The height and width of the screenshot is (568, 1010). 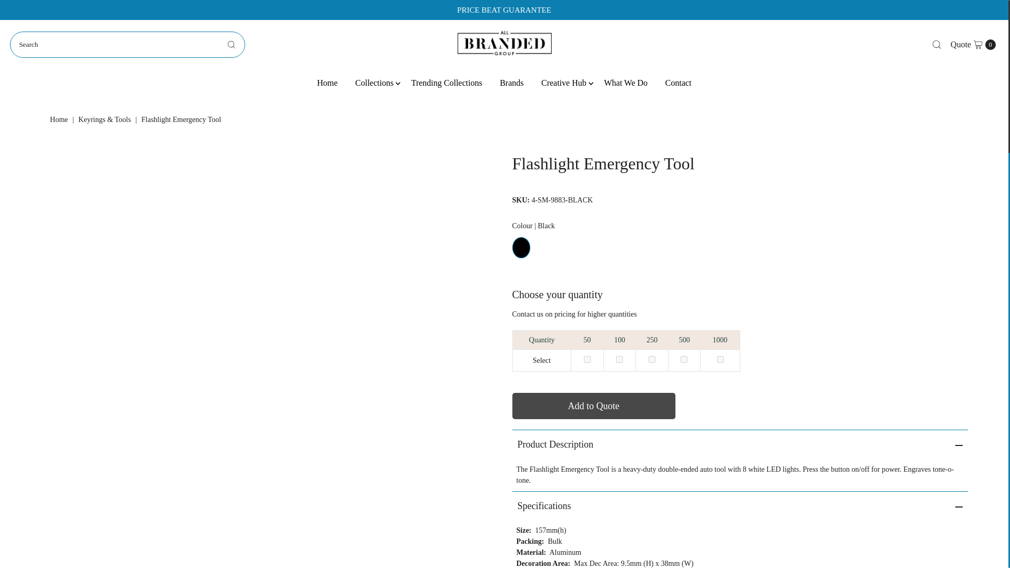 I want to click on Add to Quote, so click(x=446, y=82).